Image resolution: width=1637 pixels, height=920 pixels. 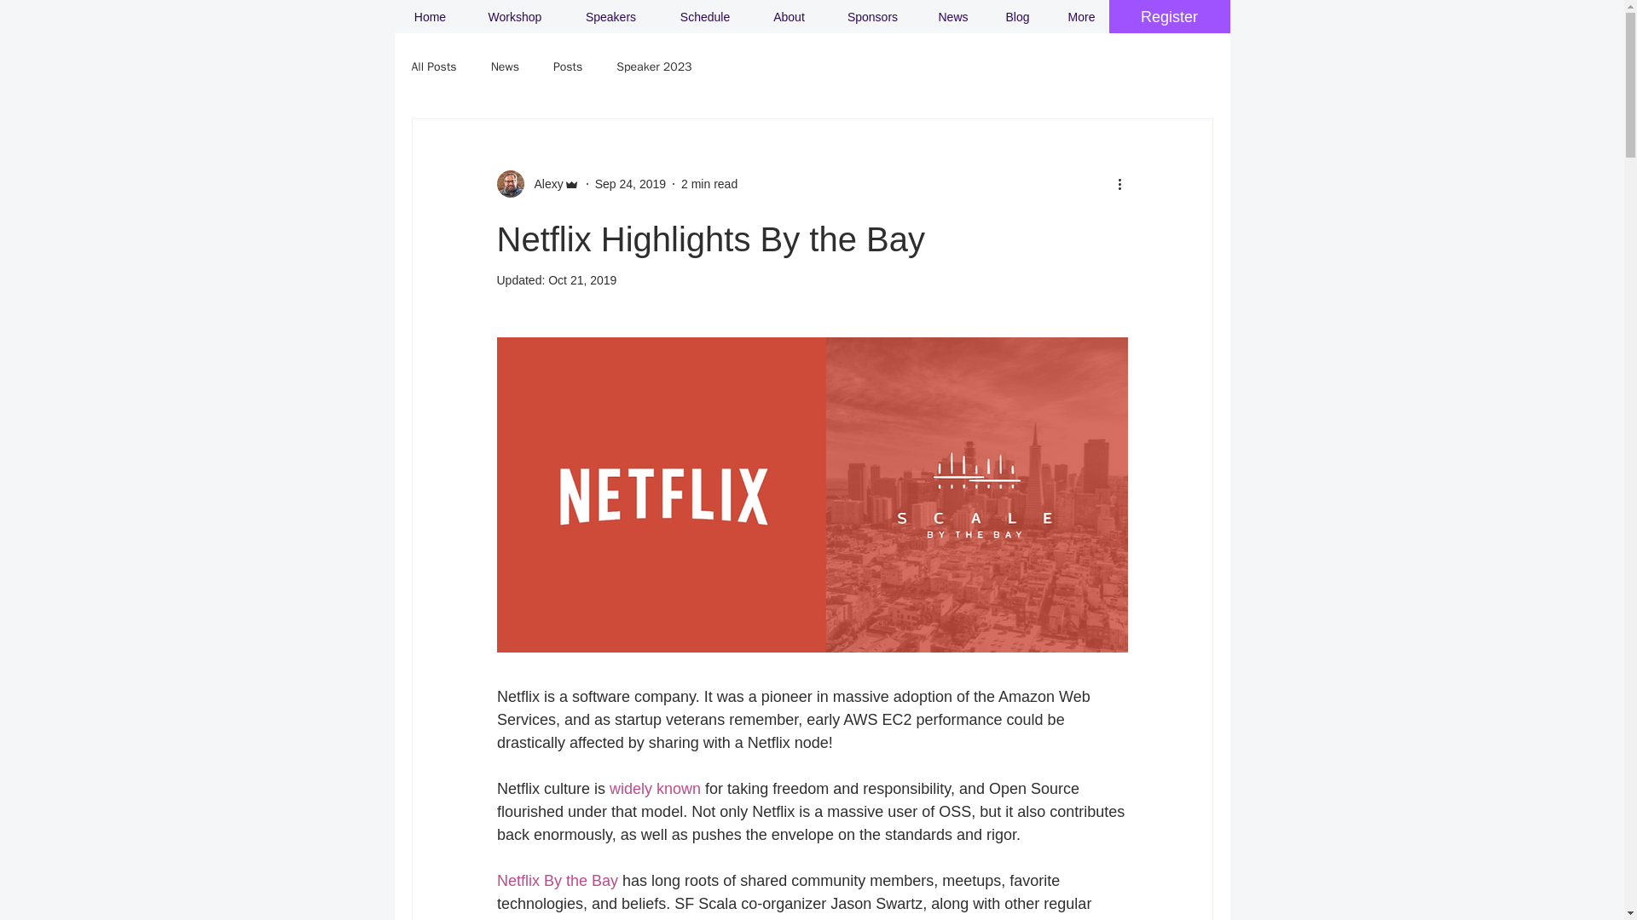 What do you see at coordinates (582, 279) in the screenshot?
I see `Oct 21, 2019` at bounding box center [582, 279].